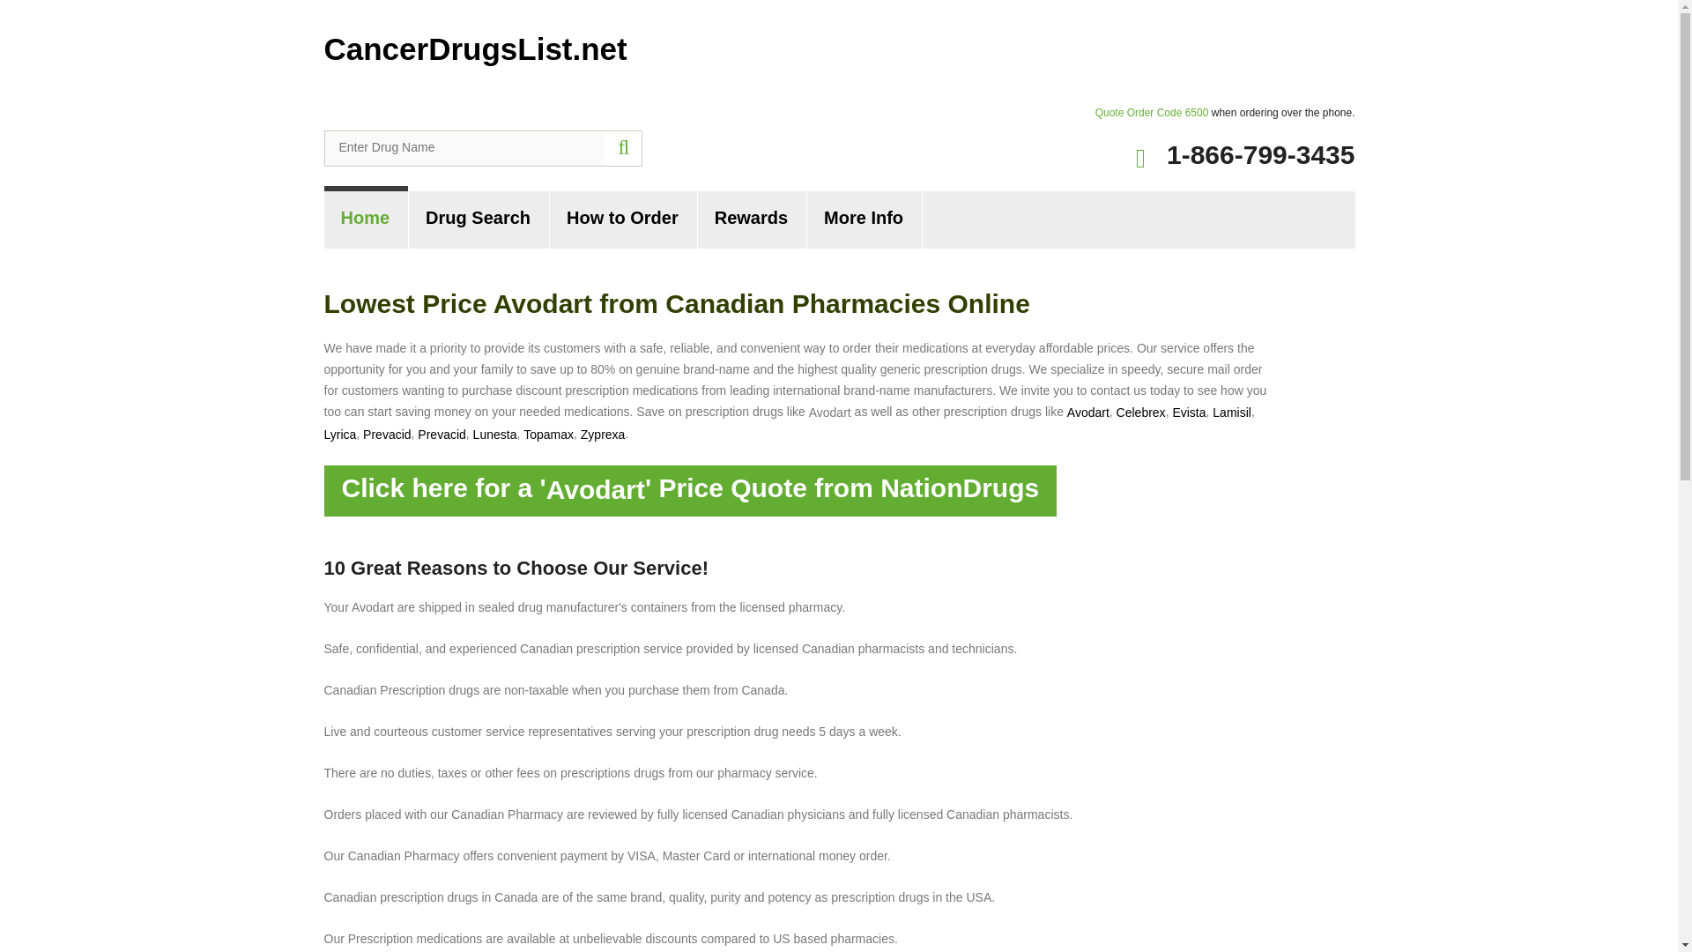 Image resolution: width=1692 pixels, height=952 pixels. I want to click on How to Order, so click(624, 219).